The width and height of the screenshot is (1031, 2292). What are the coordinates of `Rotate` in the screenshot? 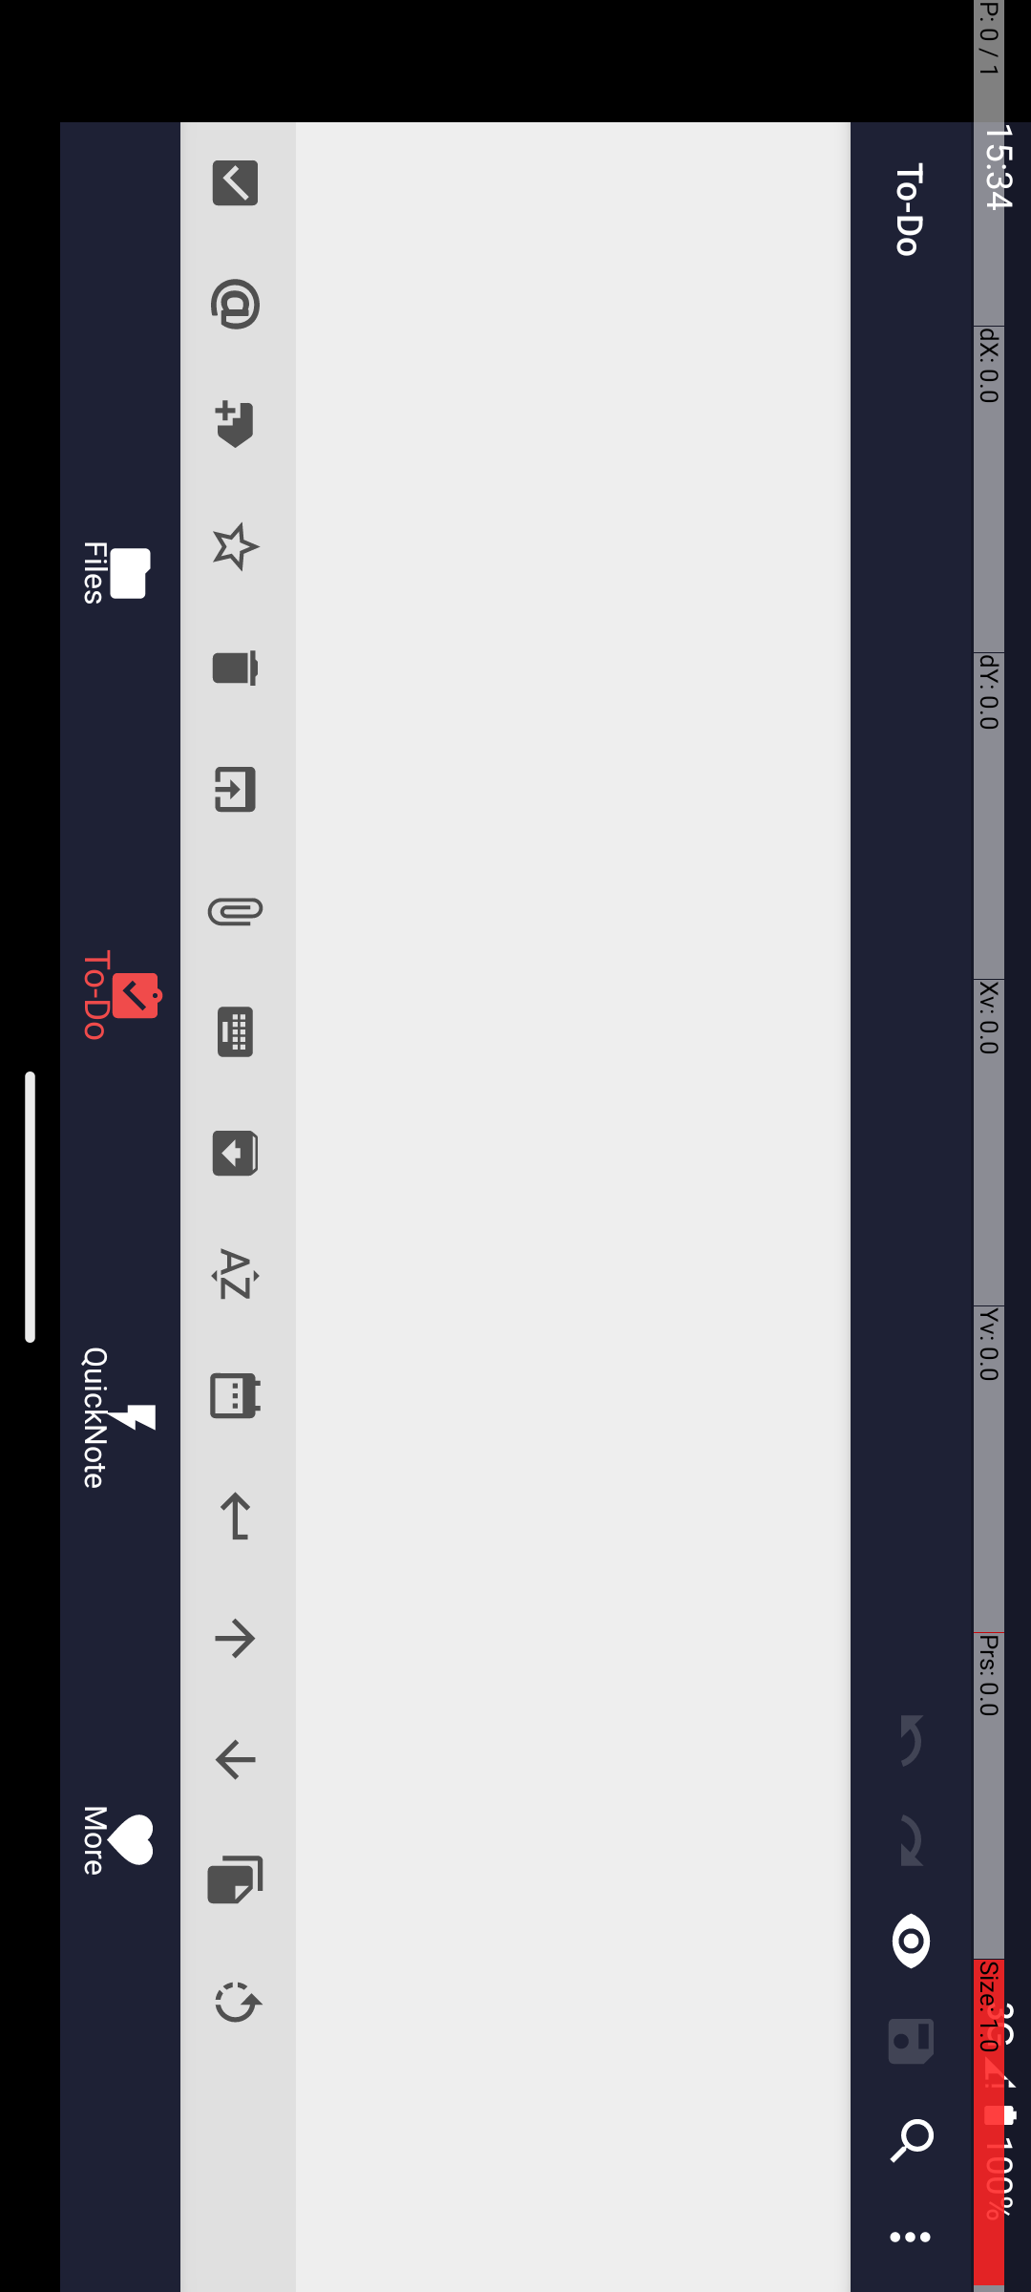 It's located at (2001, 796).